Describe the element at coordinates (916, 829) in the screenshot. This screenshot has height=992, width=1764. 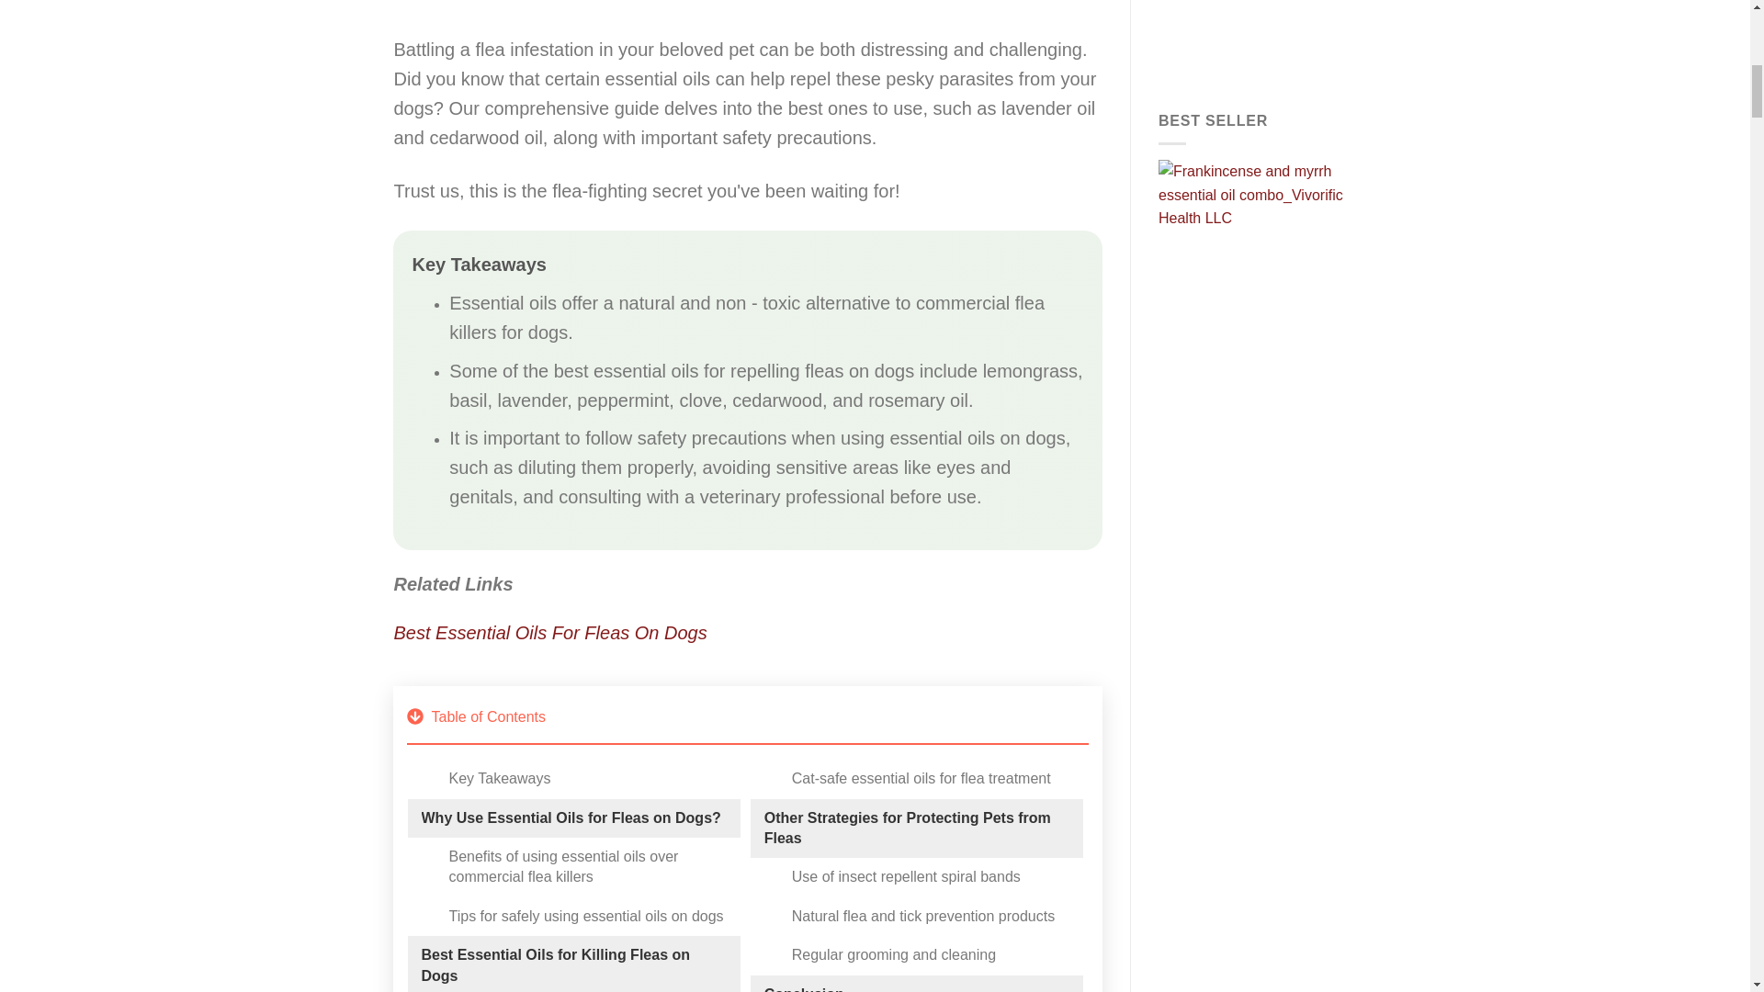
I see `Other Strategies for Protecting Pets from Fleas` at that location.